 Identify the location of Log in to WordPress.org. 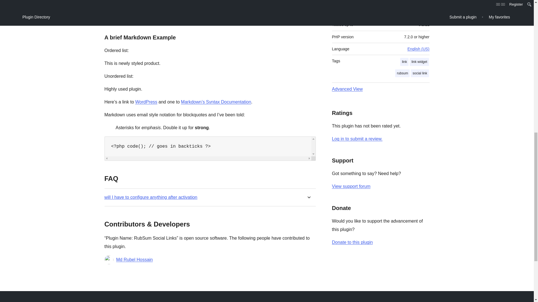
(357, 139).